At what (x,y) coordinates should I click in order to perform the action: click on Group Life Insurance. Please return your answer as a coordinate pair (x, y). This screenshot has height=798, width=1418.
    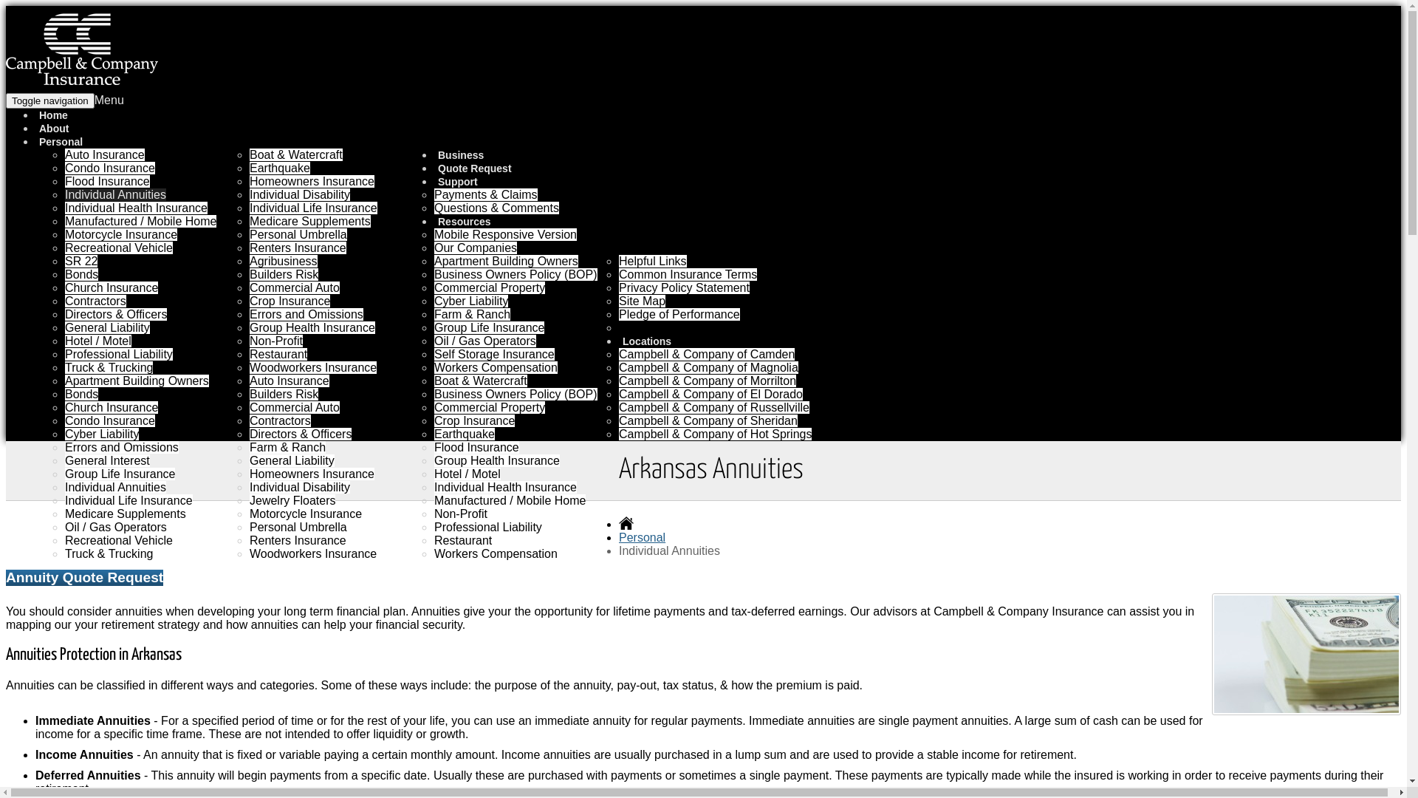
    Looking at the image, I should click on (120, 474).